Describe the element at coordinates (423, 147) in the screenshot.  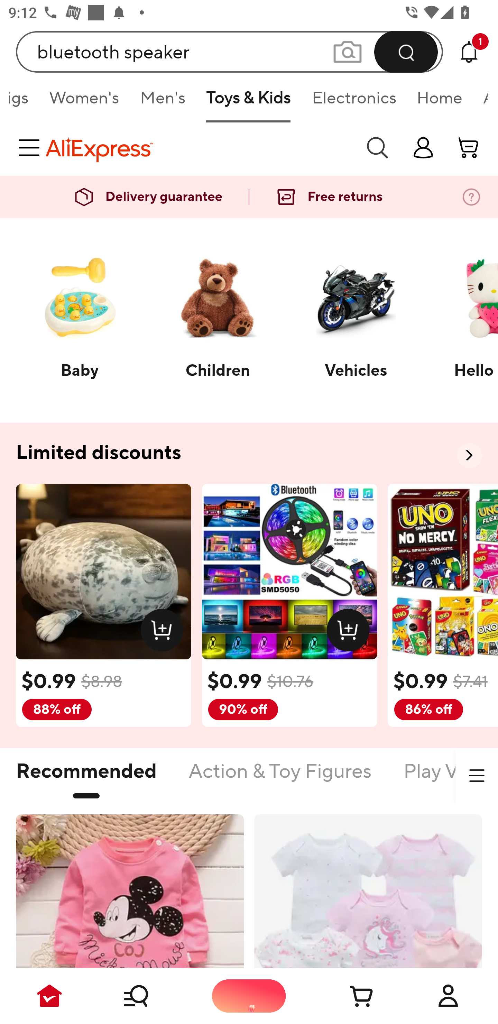
I see `shop` at that location.